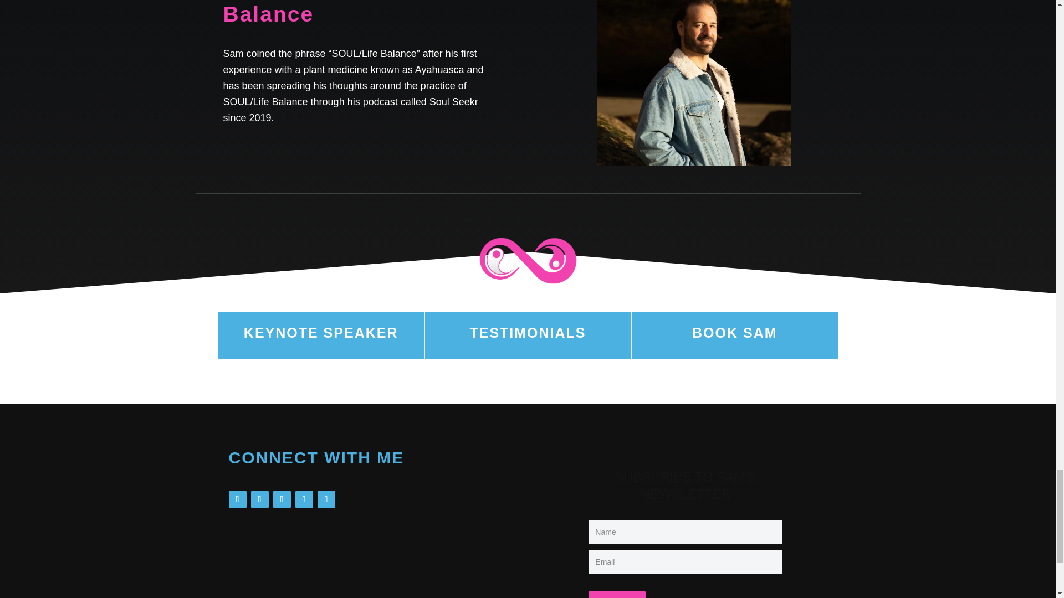  I want to click on Infinity Yang2, so click(528, 260).